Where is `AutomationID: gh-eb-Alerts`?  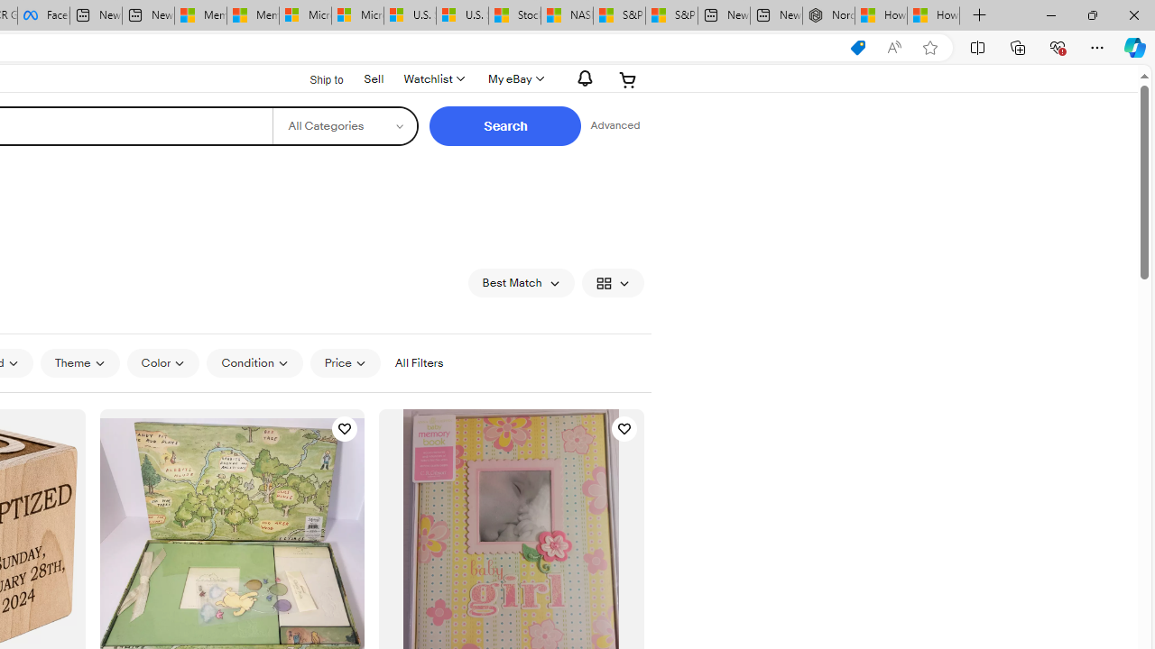 AutomationID: gh-eb-Alerts is located at coordinates (582, 78).